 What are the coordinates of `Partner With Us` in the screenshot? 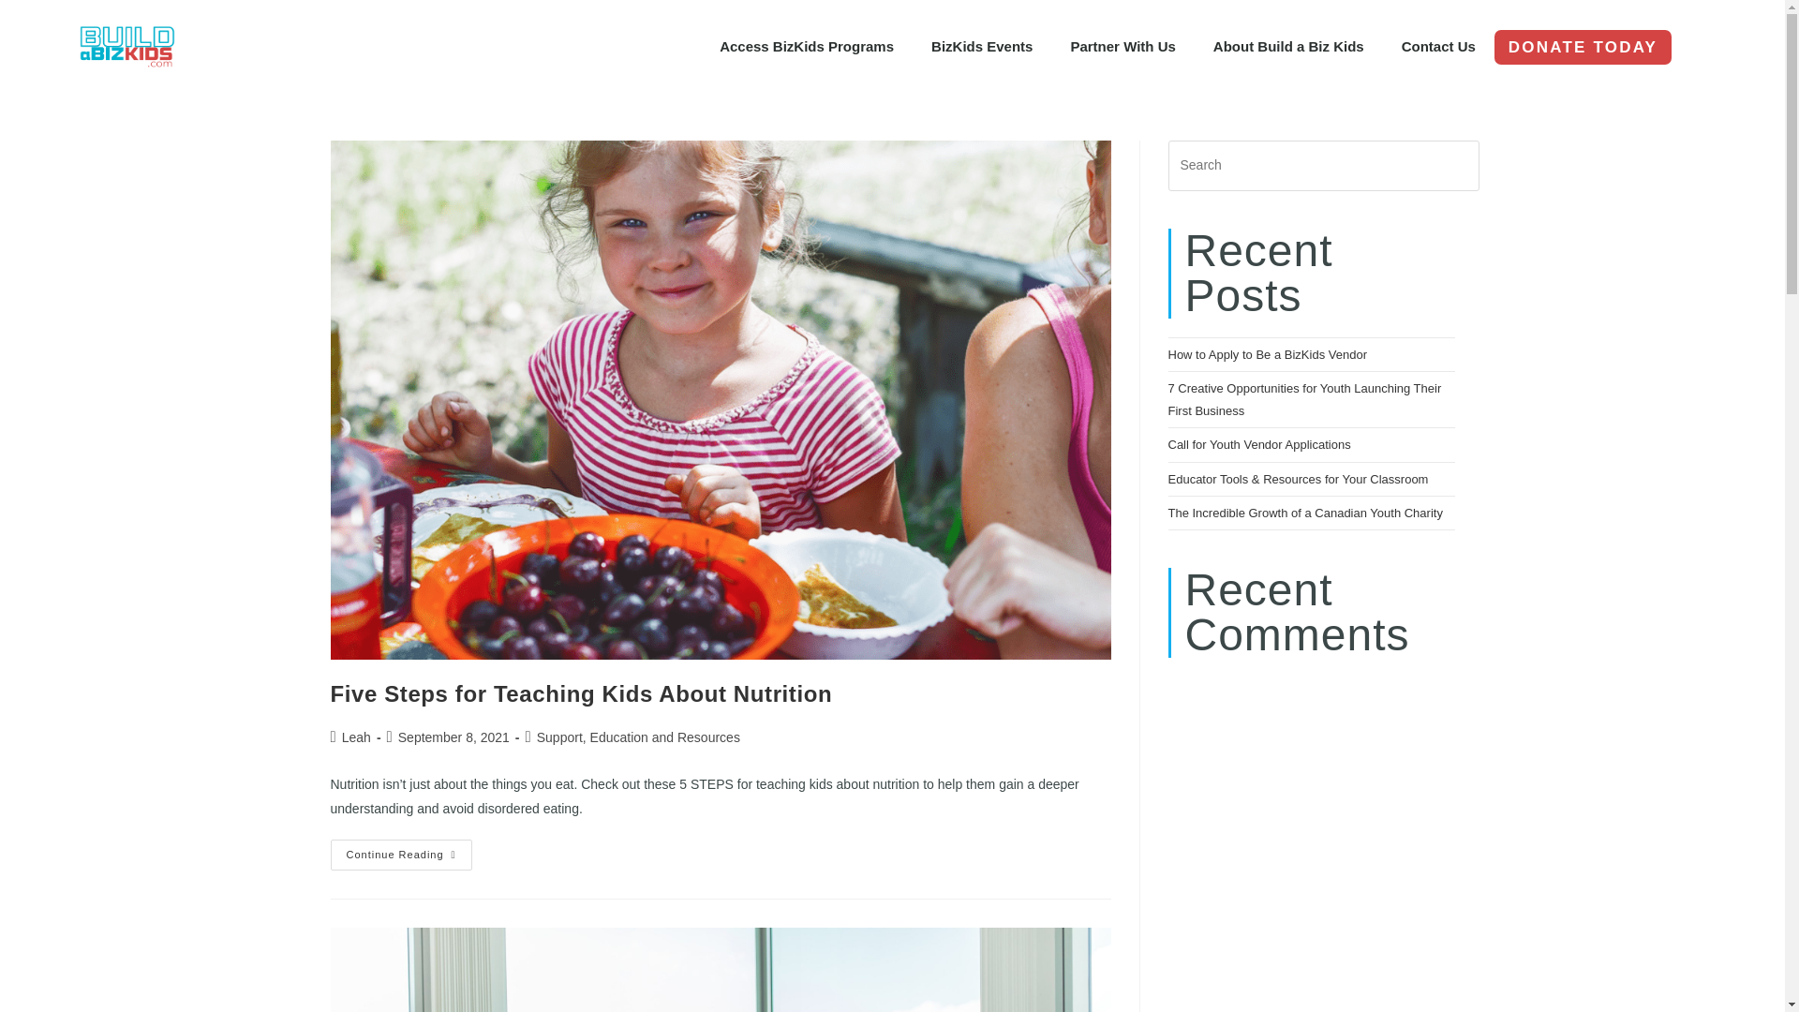 It's located at (1123, 47).